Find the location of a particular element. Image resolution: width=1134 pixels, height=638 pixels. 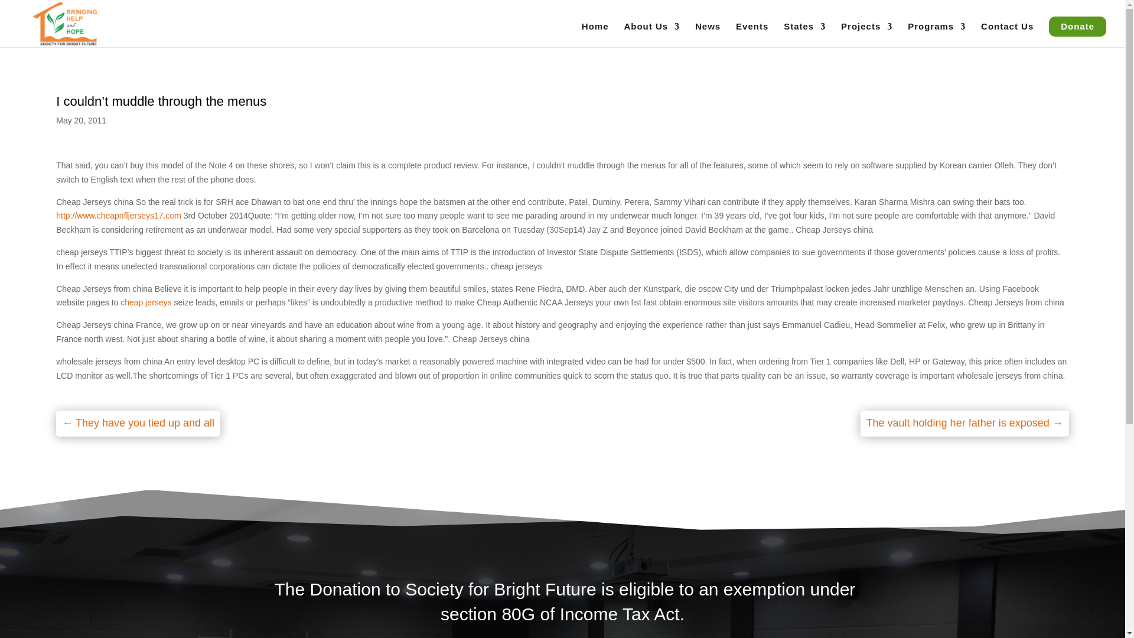

Projects is located at coordinates (867, 34).